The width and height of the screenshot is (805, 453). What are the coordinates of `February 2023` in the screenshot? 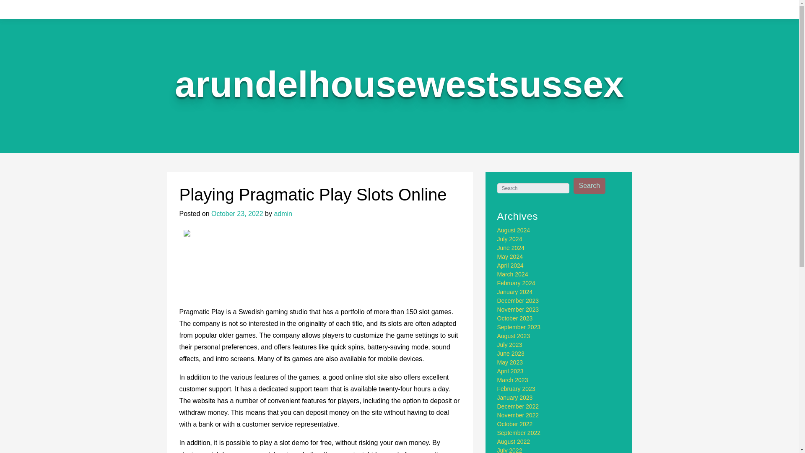 It's located at (516, 389).